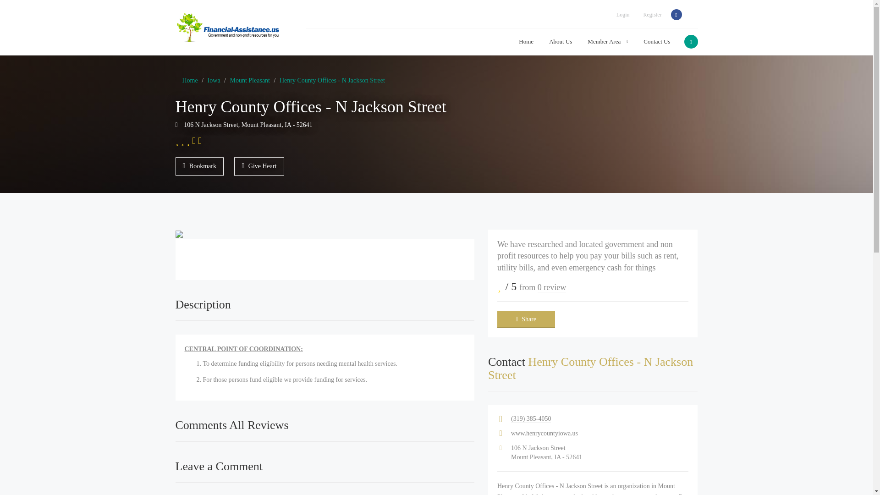 The width and height of the screenshot is (880, 495). Describe the element at coordinates (623, 15) in the screenshot. I see `Login` at that location.